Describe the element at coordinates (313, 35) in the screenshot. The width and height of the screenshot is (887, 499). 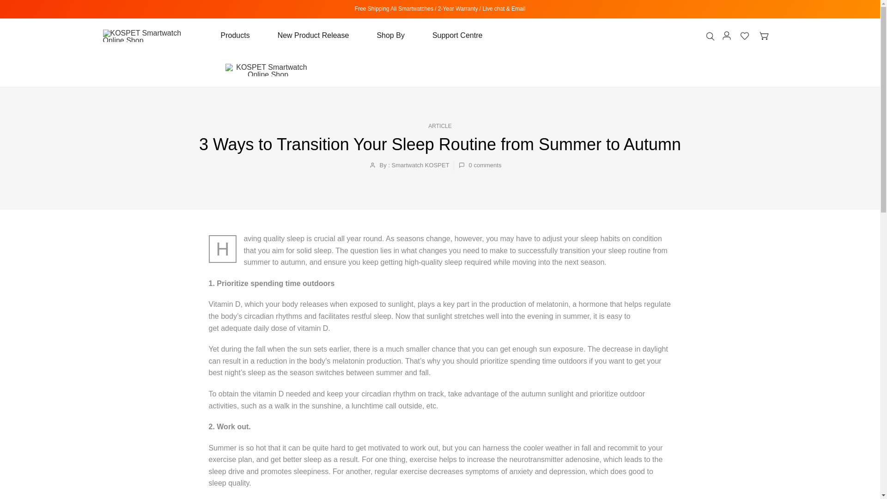
I see `New Product Release` at that location.